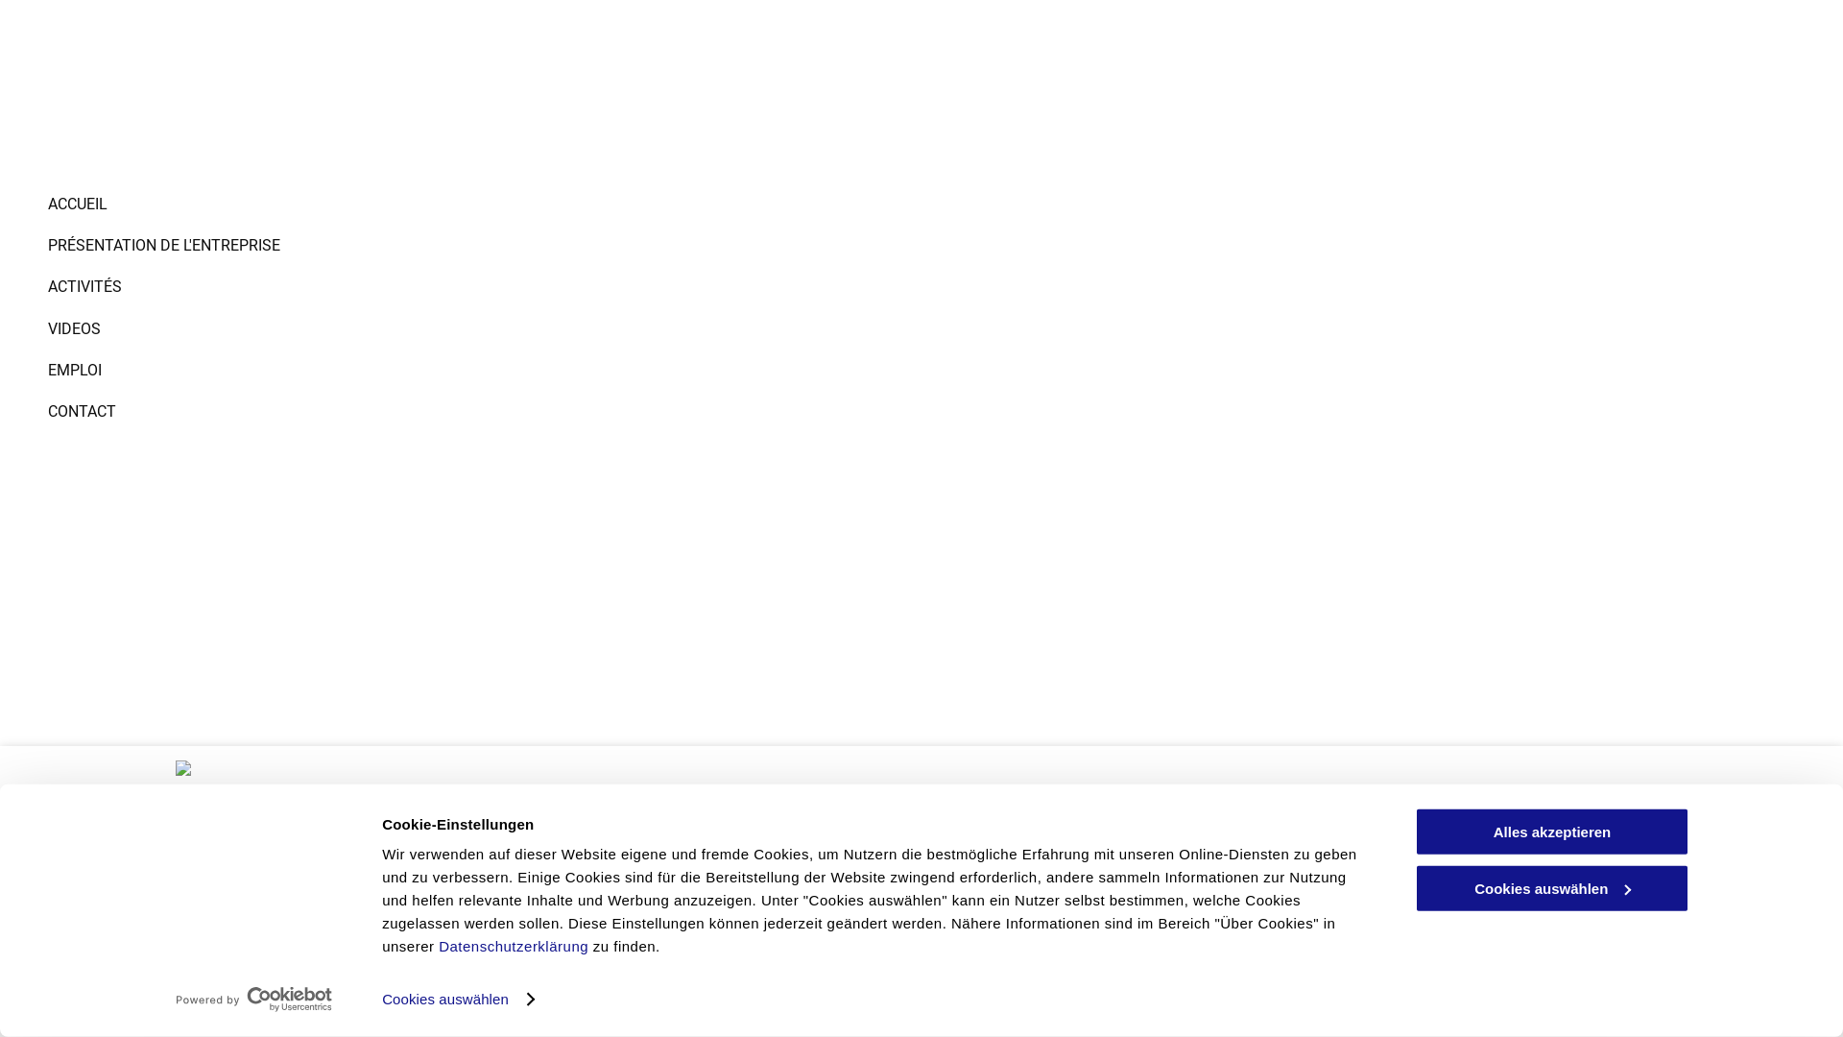 The width and height of the screenshot is (1843, 1037). Describe the element at coordinates (472, 328) in the screenshot. I see `VIDEOS` at that location.